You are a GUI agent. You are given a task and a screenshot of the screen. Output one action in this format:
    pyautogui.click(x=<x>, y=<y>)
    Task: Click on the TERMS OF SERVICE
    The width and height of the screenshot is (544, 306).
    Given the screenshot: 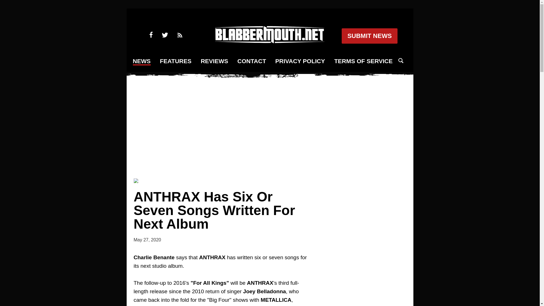 What is the action you would take?
    pyautogui.click(x=364, y=61)
    